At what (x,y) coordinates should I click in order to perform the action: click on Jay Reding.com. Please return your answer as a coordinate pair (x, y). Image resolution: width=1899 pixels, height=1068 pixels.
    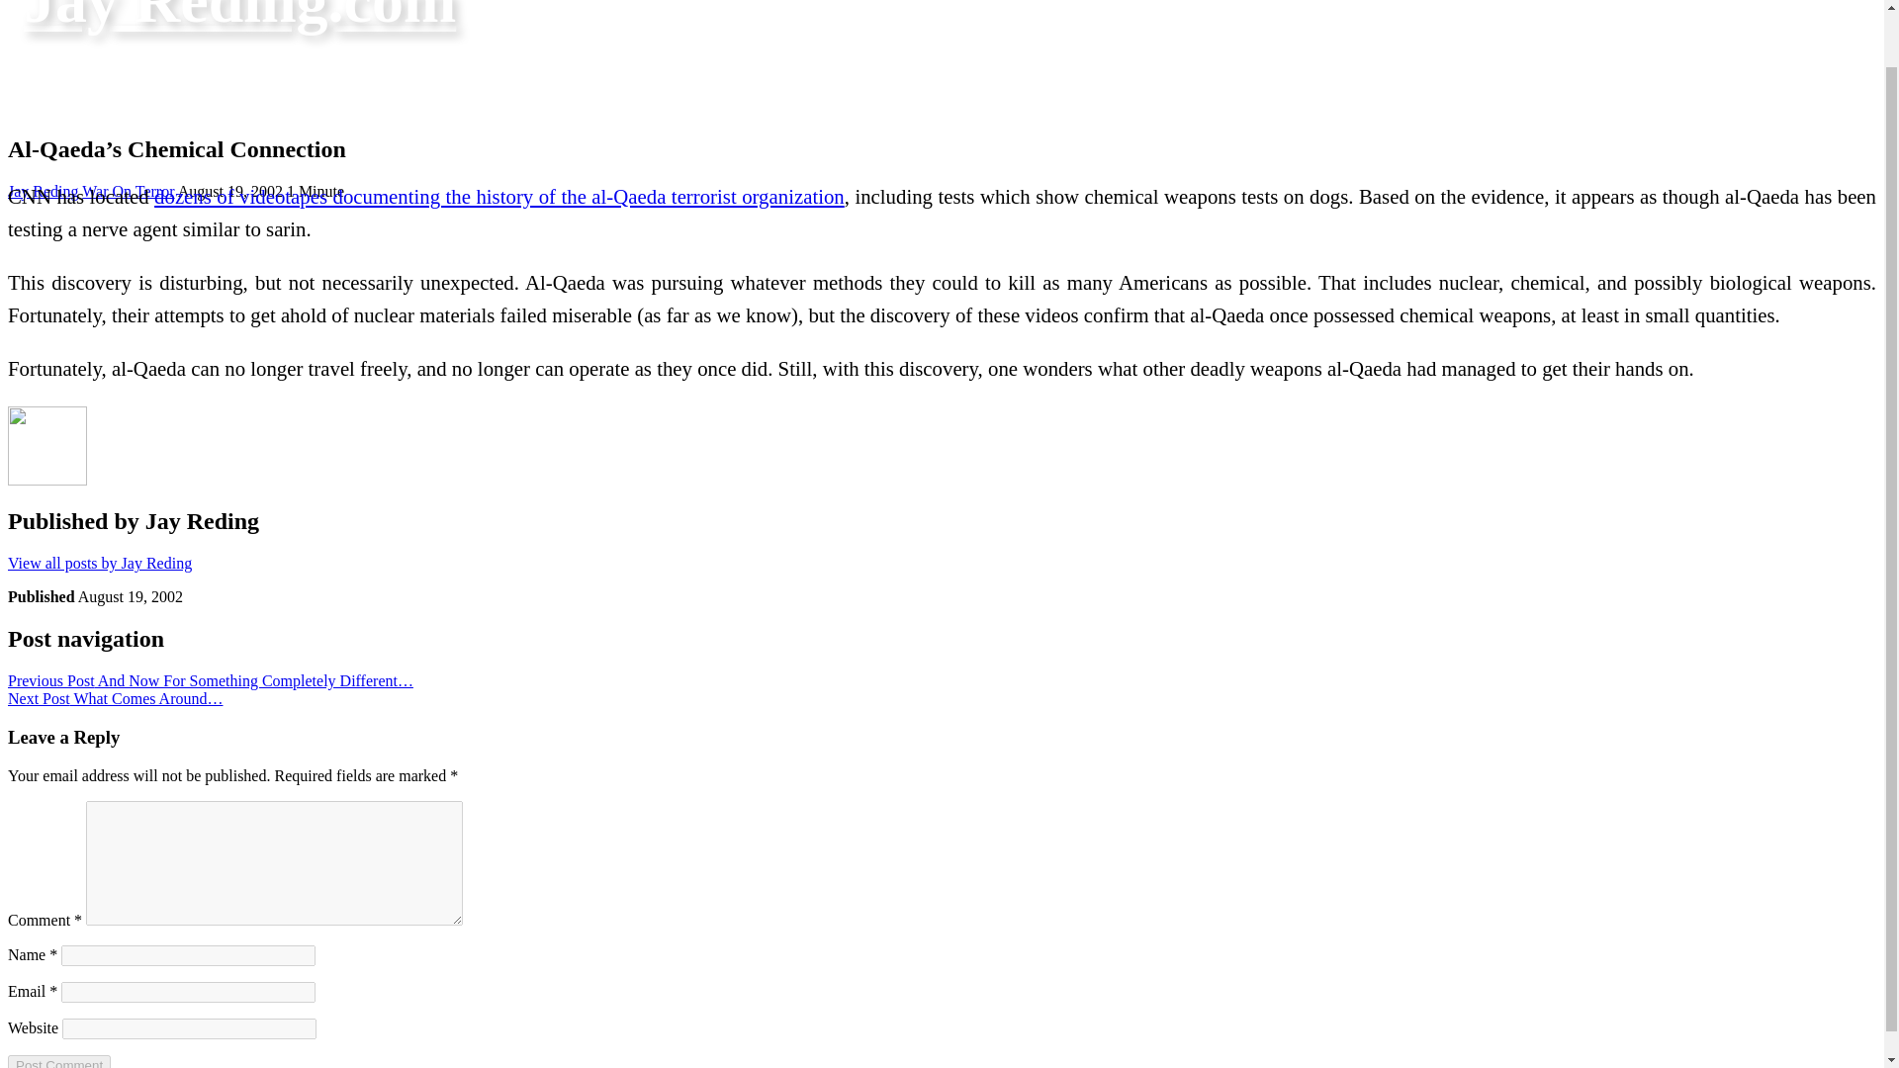
    Looking at the image, I should click on (239, 18).